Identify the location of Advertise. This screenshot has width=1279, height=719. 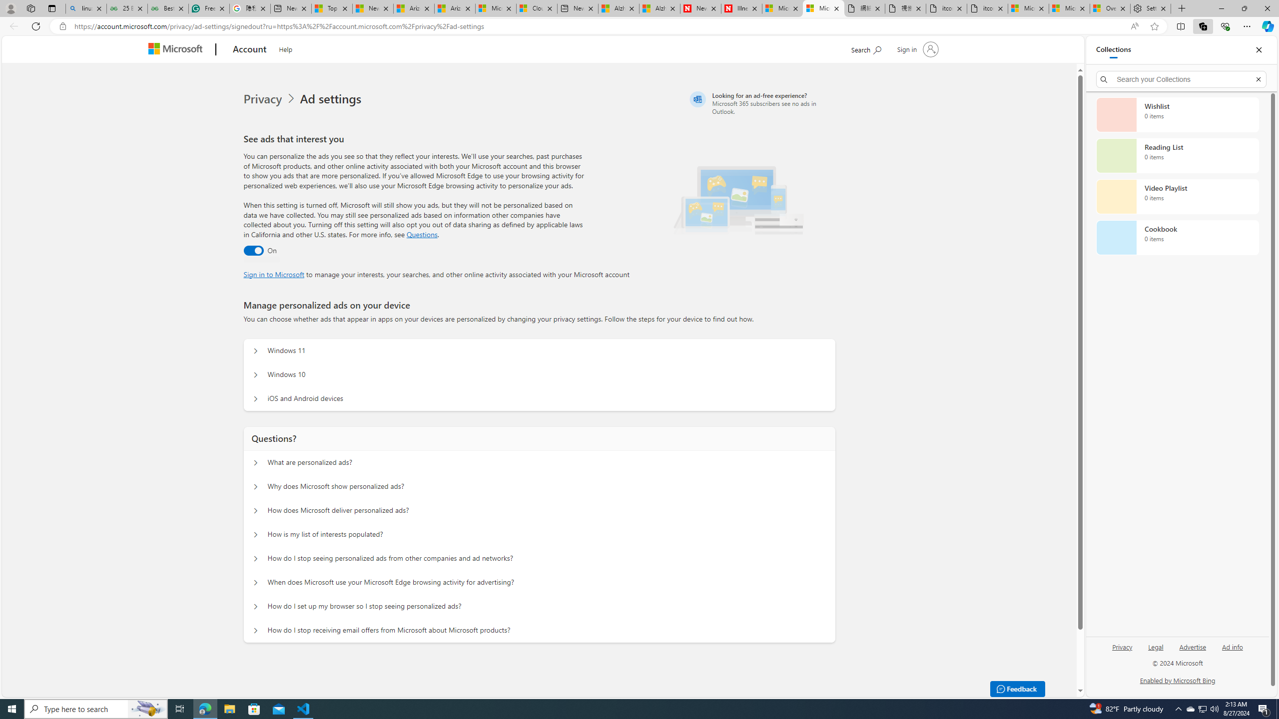
(1193, 651).